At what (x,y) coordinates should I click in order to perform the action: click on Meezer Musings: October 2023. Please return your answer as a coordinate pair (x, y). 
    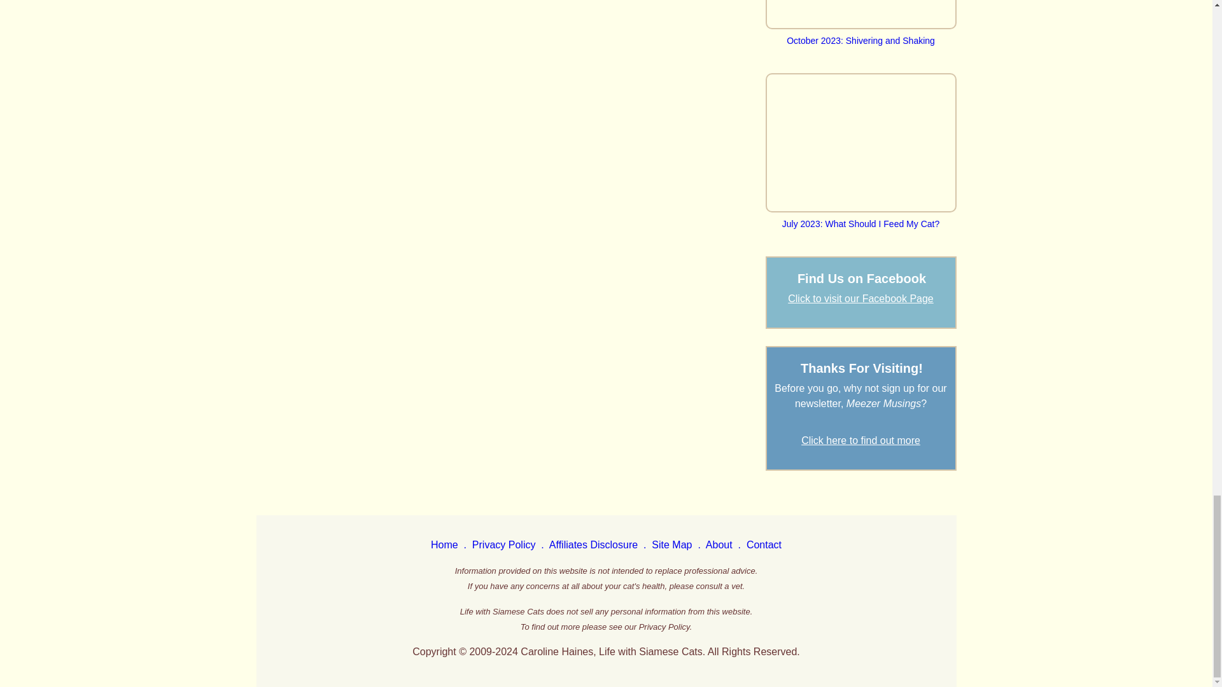
    Looking at the image, I should click on (860, 15).